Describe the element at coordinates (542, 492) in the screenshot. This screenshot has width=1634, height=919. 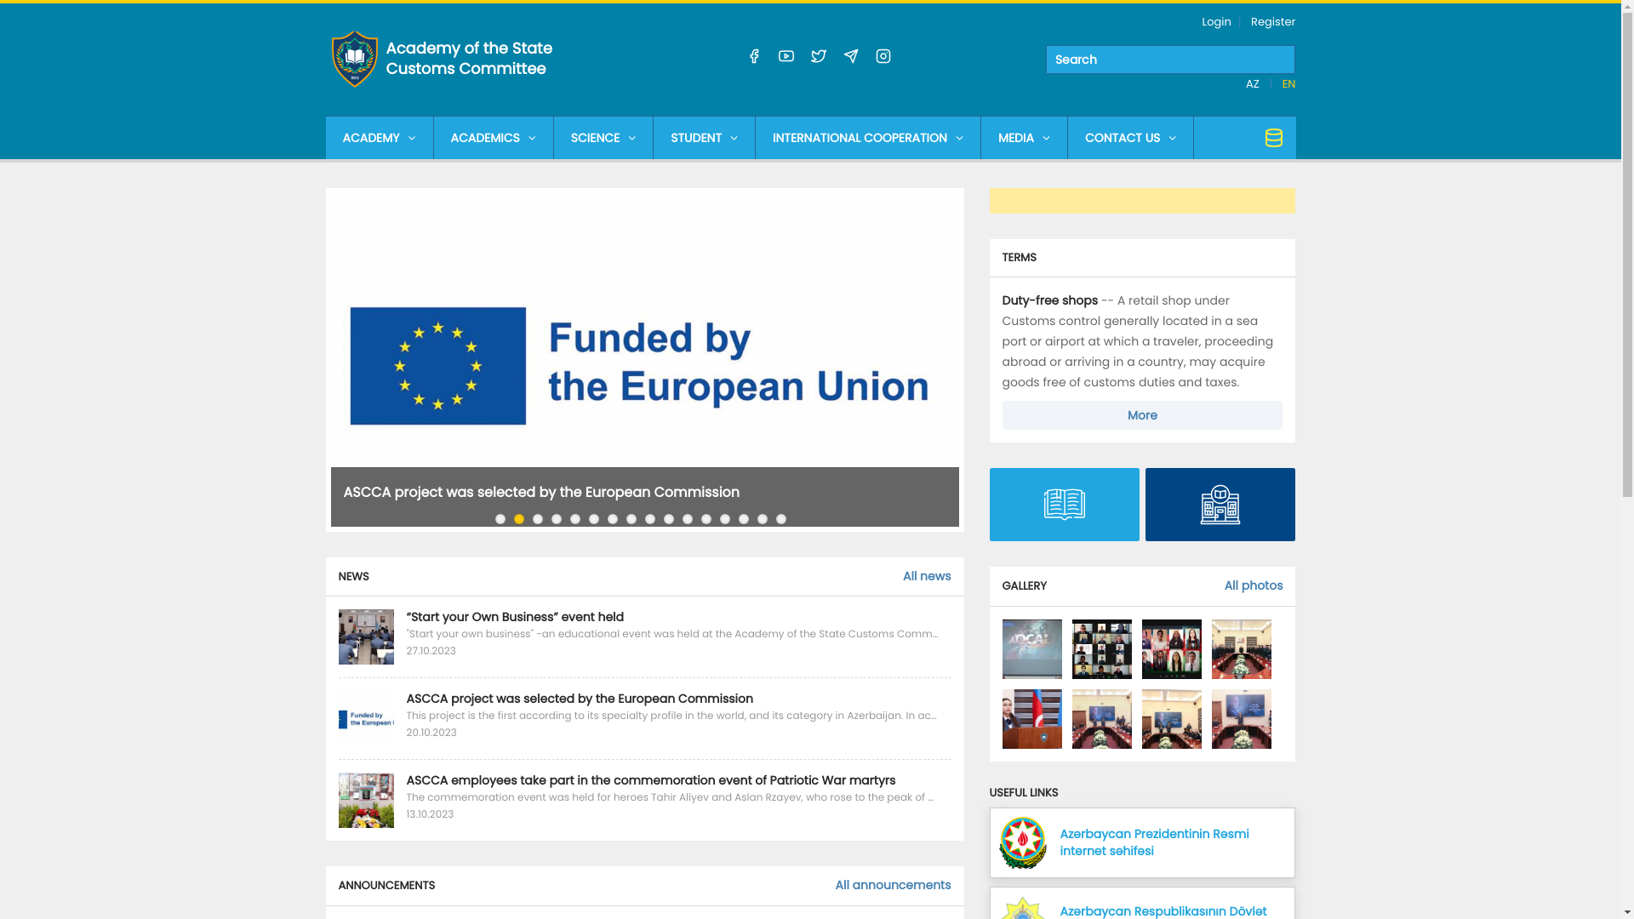
I see `ASCCA project was selected by the European Commission` at that location.